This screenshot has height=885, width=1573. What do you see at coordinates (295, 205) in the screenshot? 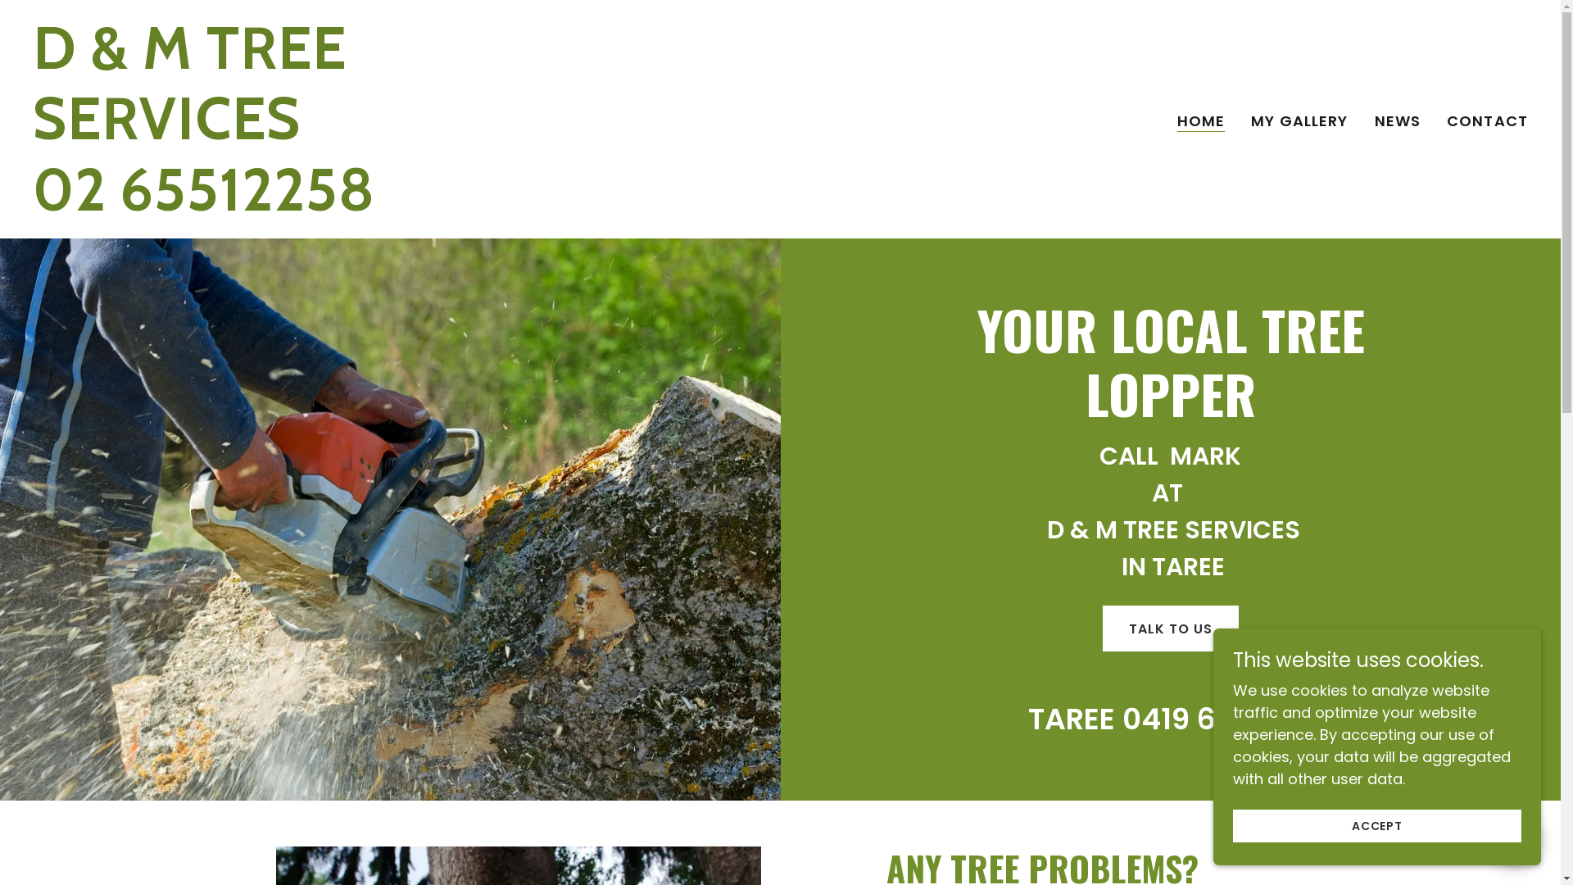
I see `D & M TREE
SERVICES
02 65512258` at bounding box center [295, 205].